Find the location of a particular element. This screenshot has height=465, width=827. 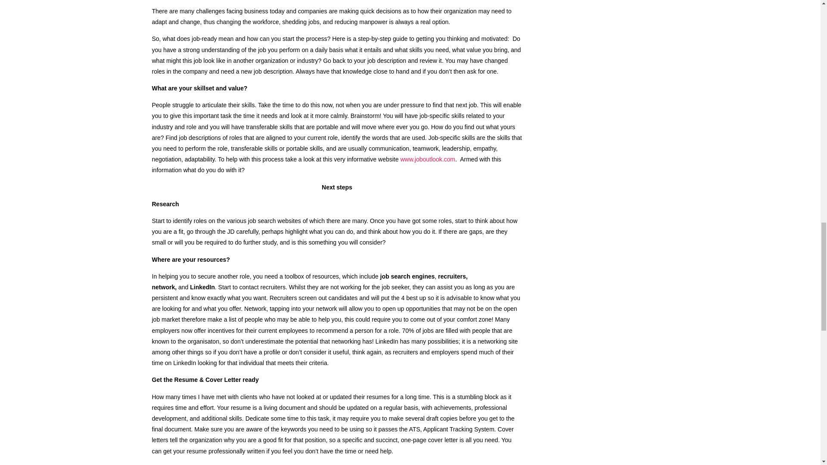

www.joboutlook.com is located at coordinates (428, 159).